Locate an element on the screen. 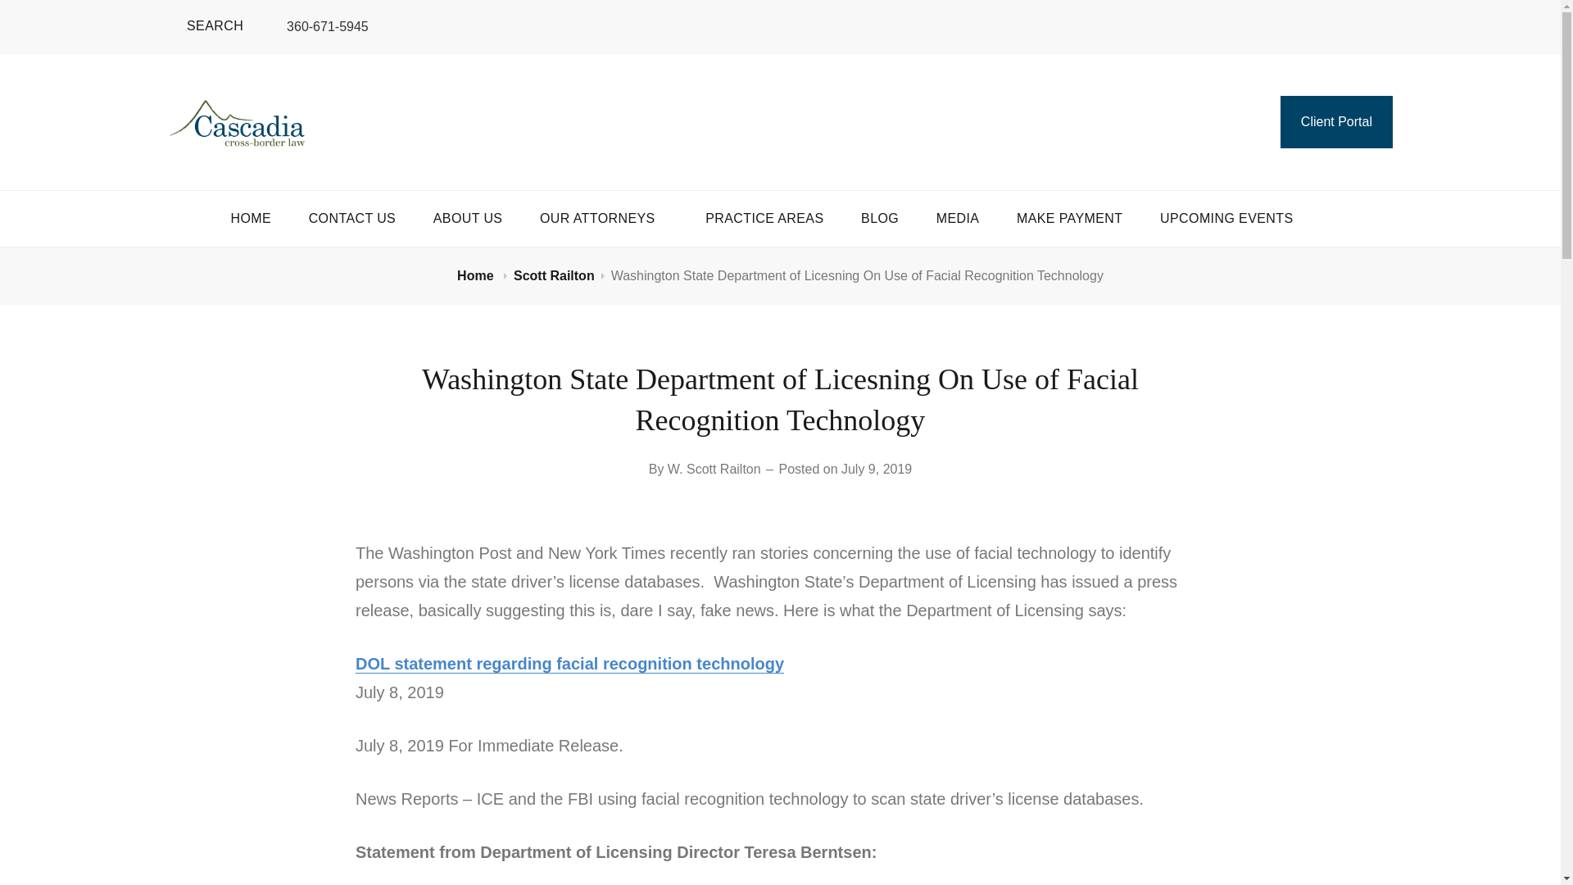 Image resolution: width=1573 pixels, height=885 pixels. Home is located at coordinates (477, 275).